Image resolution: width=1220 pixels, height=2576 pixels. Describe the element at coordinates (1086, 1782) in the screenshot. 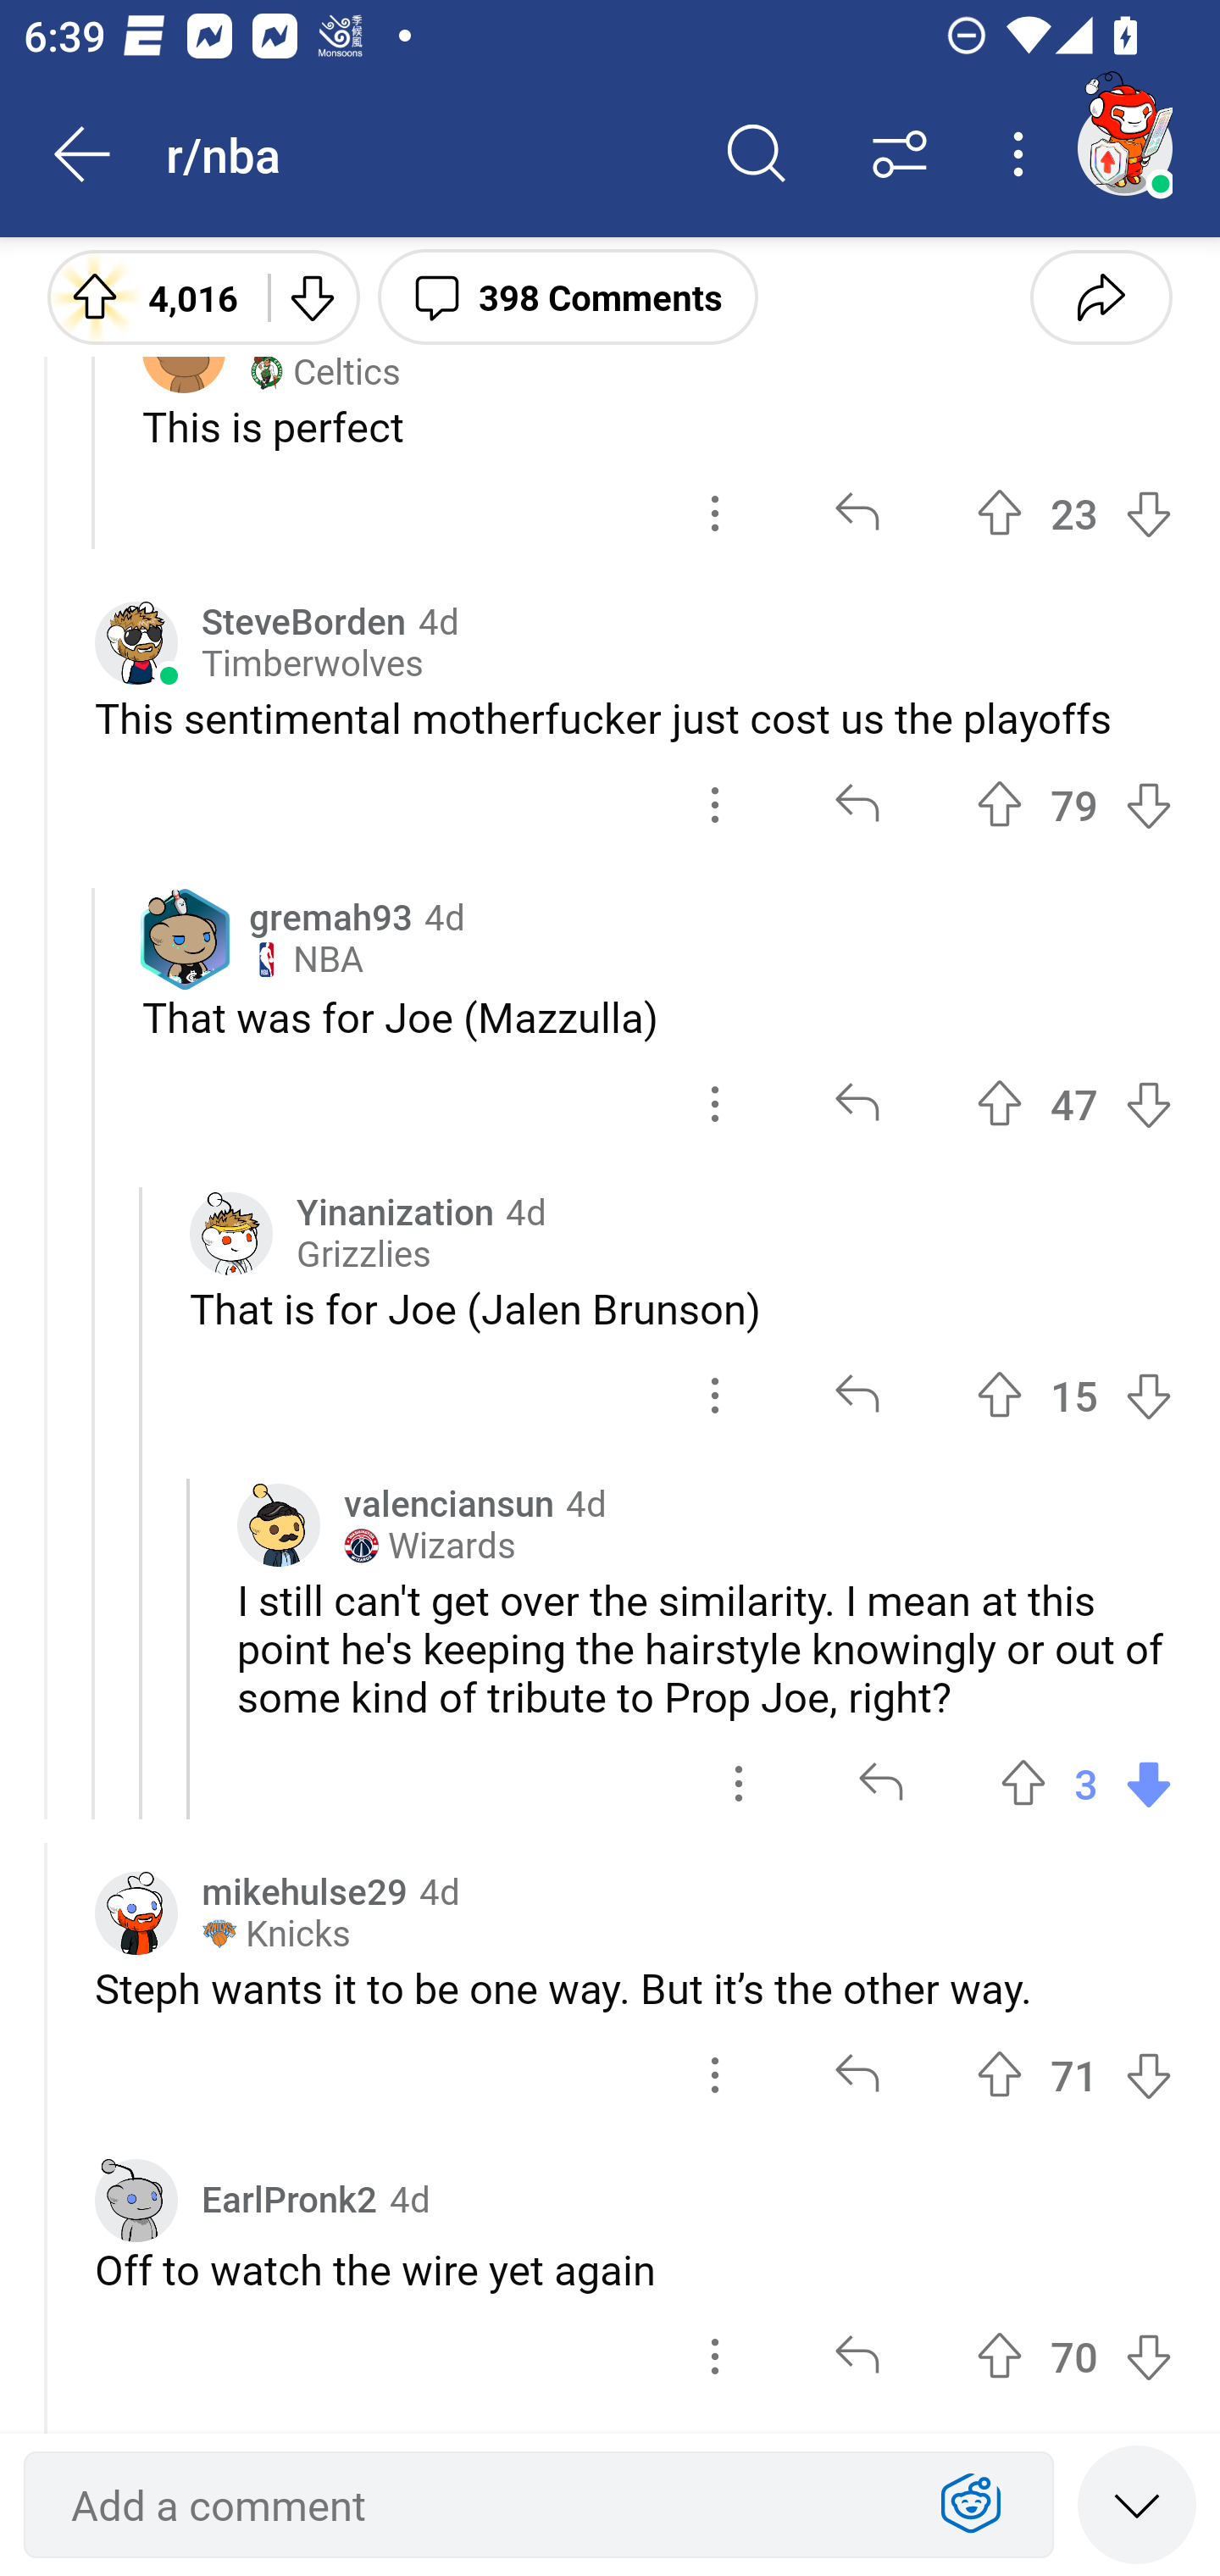

I see `Upvote 3 3 votes Downvote` at that location.